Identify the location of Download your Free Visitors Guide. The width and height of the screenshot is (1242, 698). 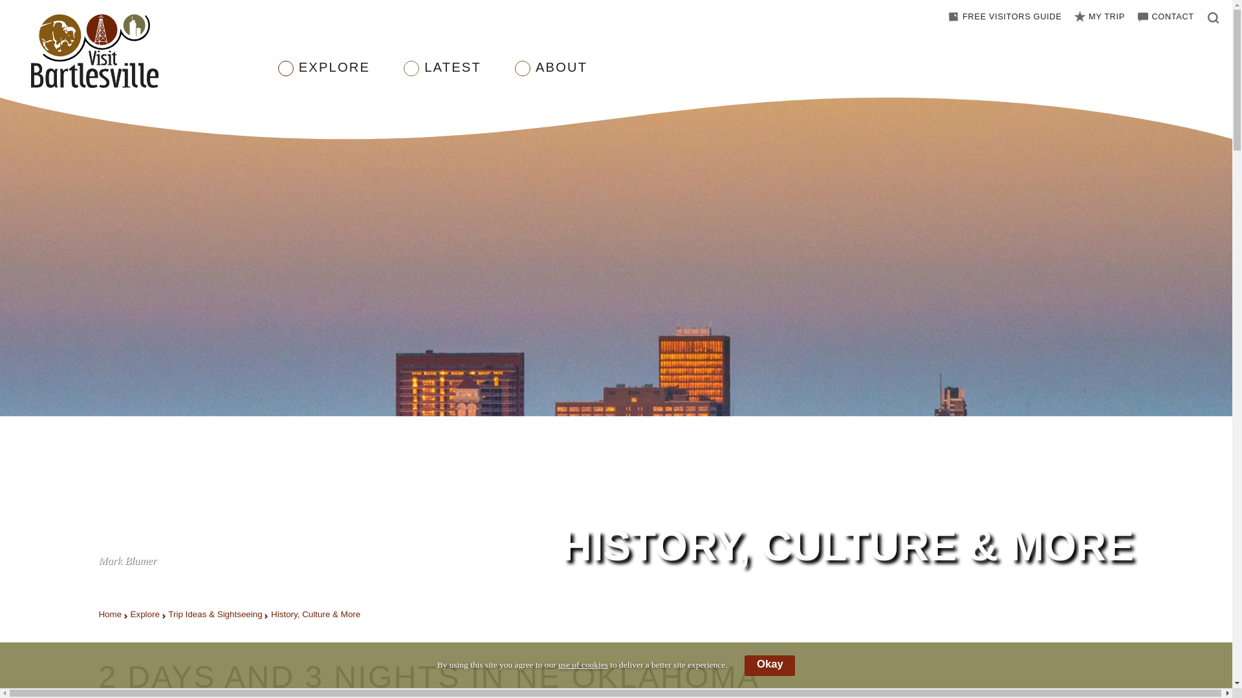
(1003, 17).